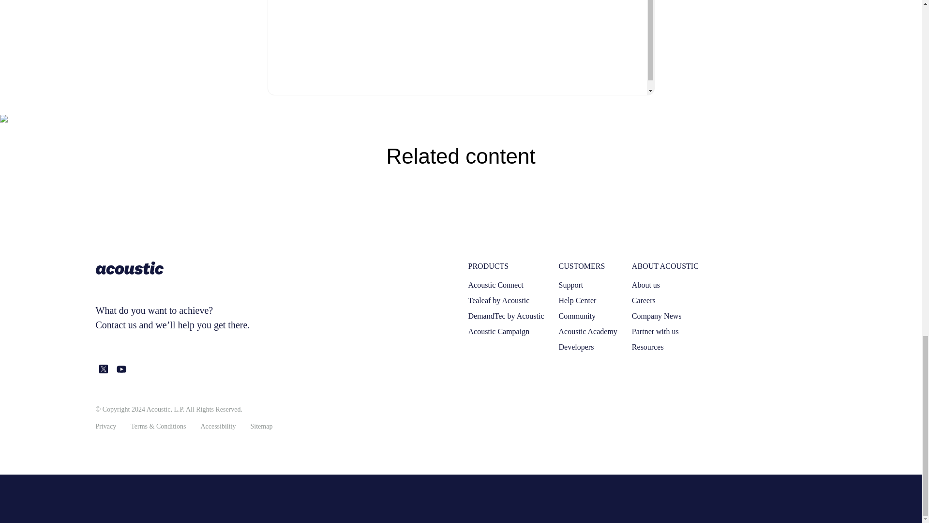 The height and width of the screenshot is (523, 929). What do you see at coordinates (104, 369) in the screenshot?
I see `Visit Acoustic on Twitter` at bounding box center [104, 369].